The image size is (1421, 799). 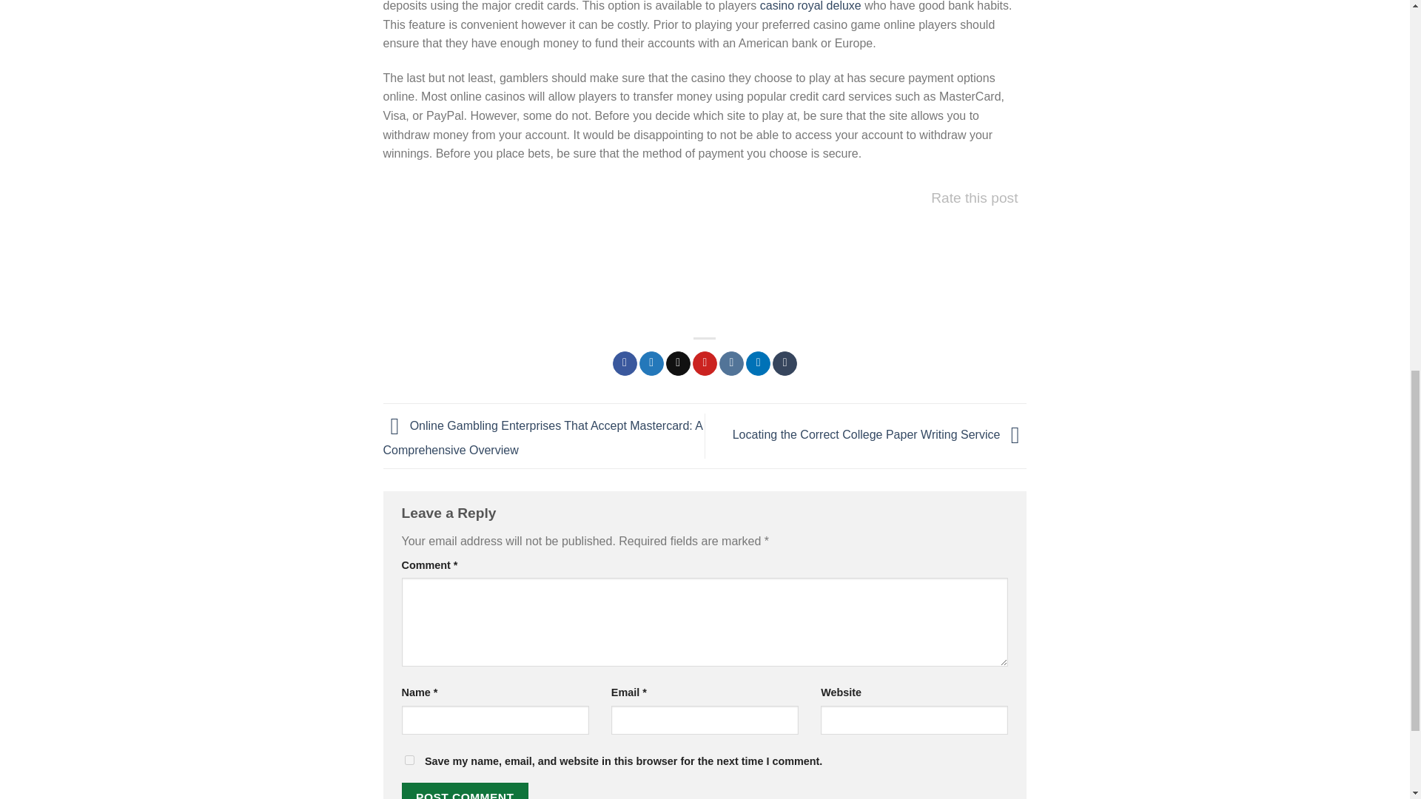 What do you see at coordinates (705, 364) in the screenshot?
I see `Pin on Pinterest` at bounding box center [705, 364].